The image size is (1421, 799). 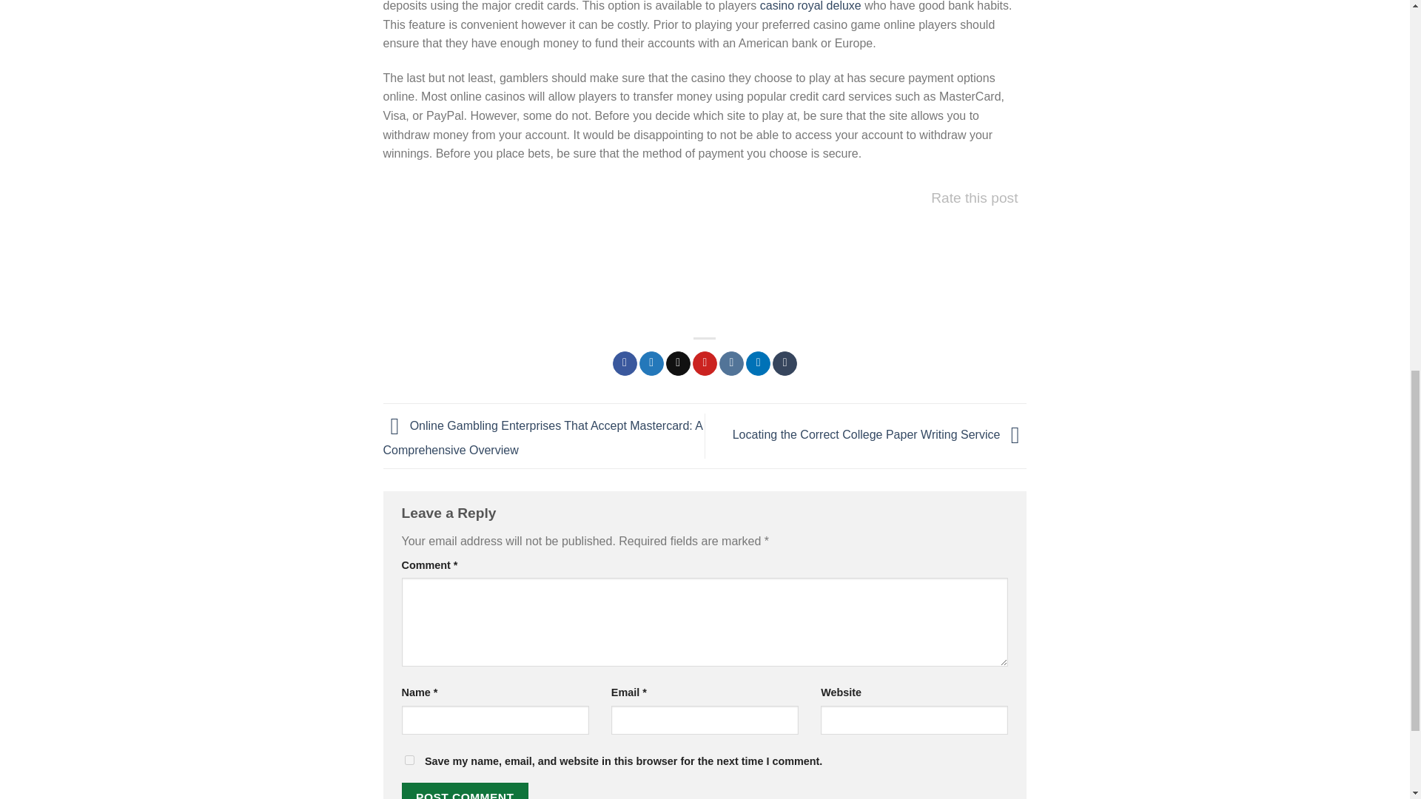 What do you see at coordinates (705, 364) in the screenshot?
I see `Pin on Pinterest` at bounding box center [705, 364].